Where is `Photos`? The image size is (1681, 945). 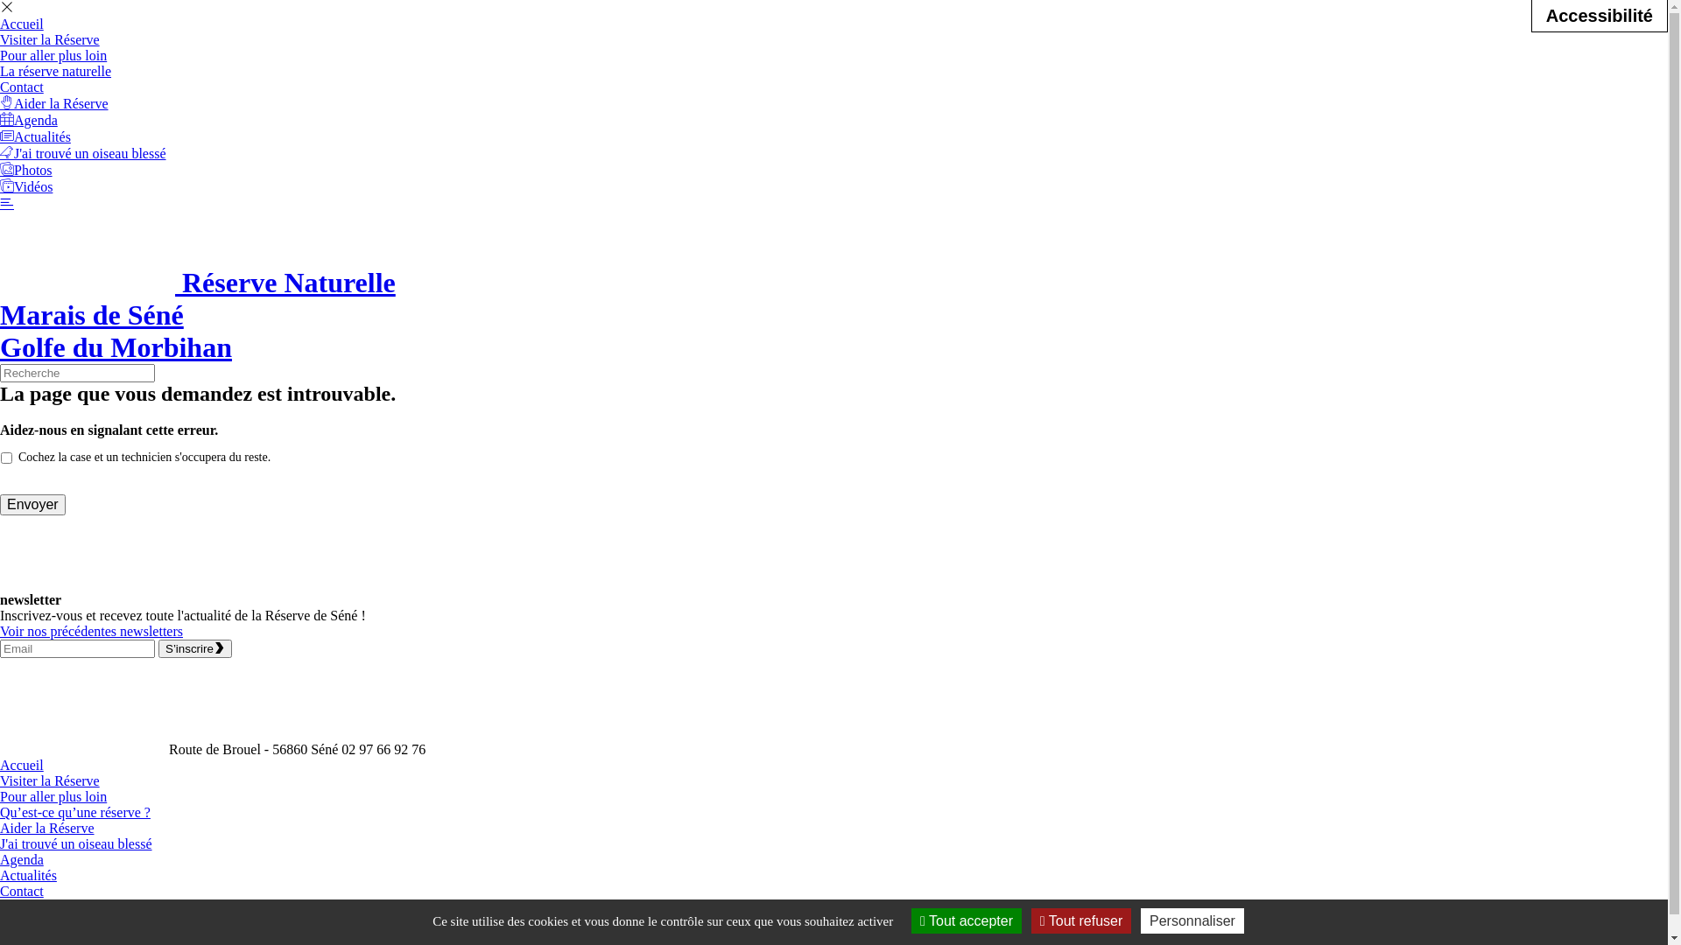
Photos is located at coordinates (26, 170).